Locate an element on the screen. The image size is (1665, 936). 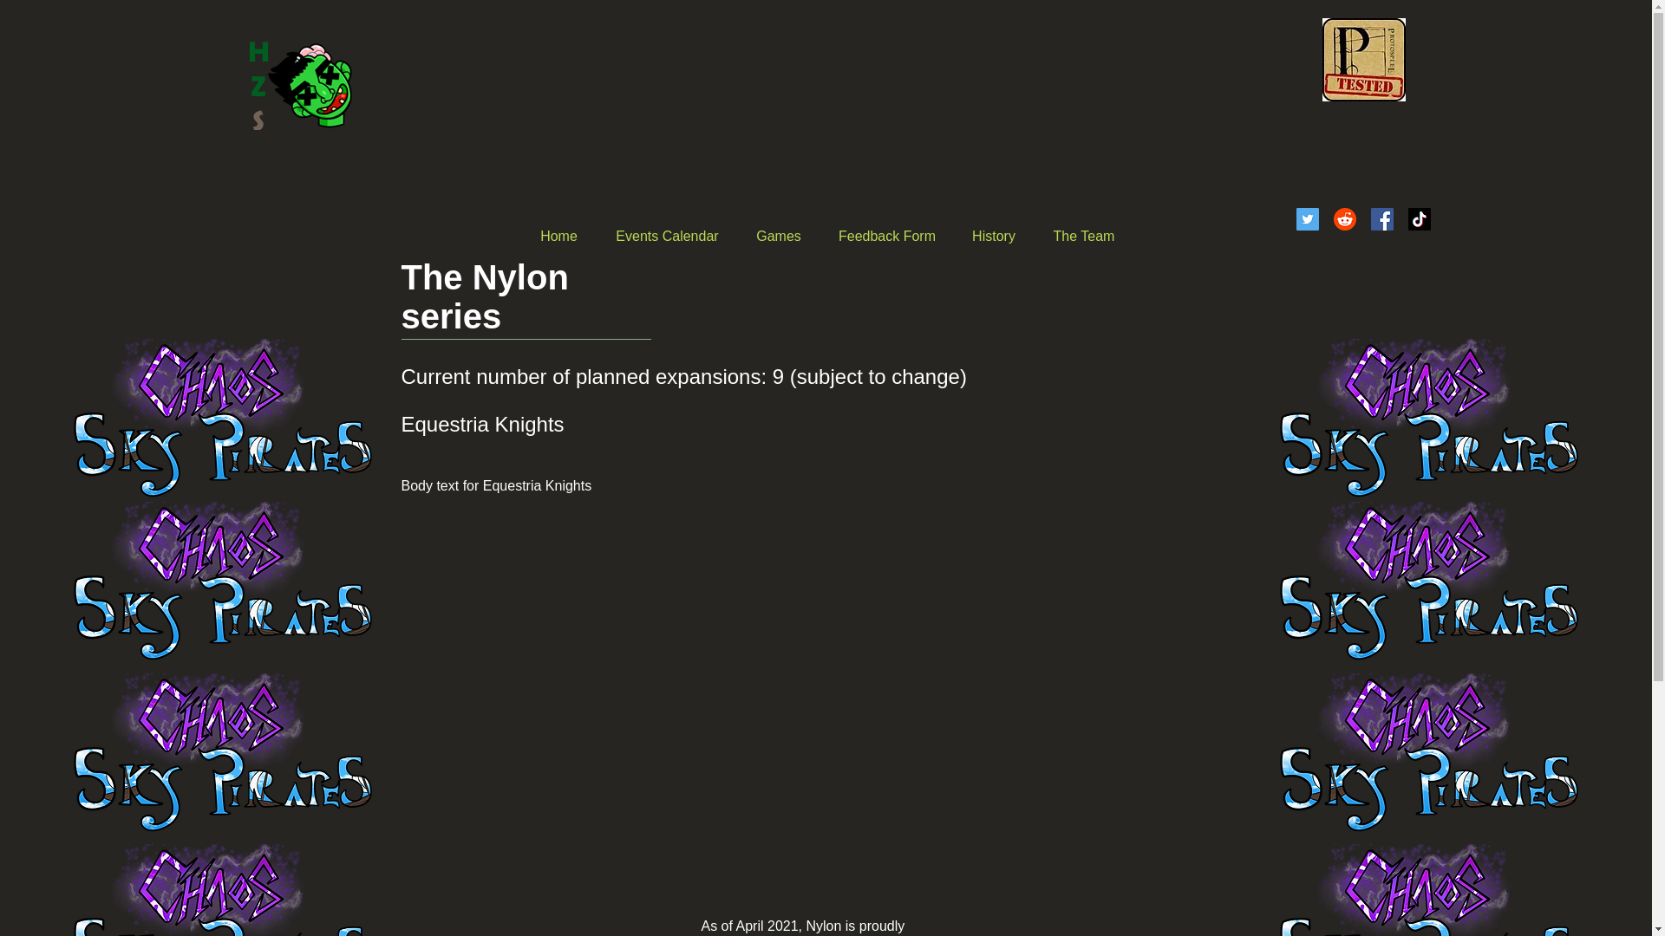
Home is located at coordinates (558, 237).